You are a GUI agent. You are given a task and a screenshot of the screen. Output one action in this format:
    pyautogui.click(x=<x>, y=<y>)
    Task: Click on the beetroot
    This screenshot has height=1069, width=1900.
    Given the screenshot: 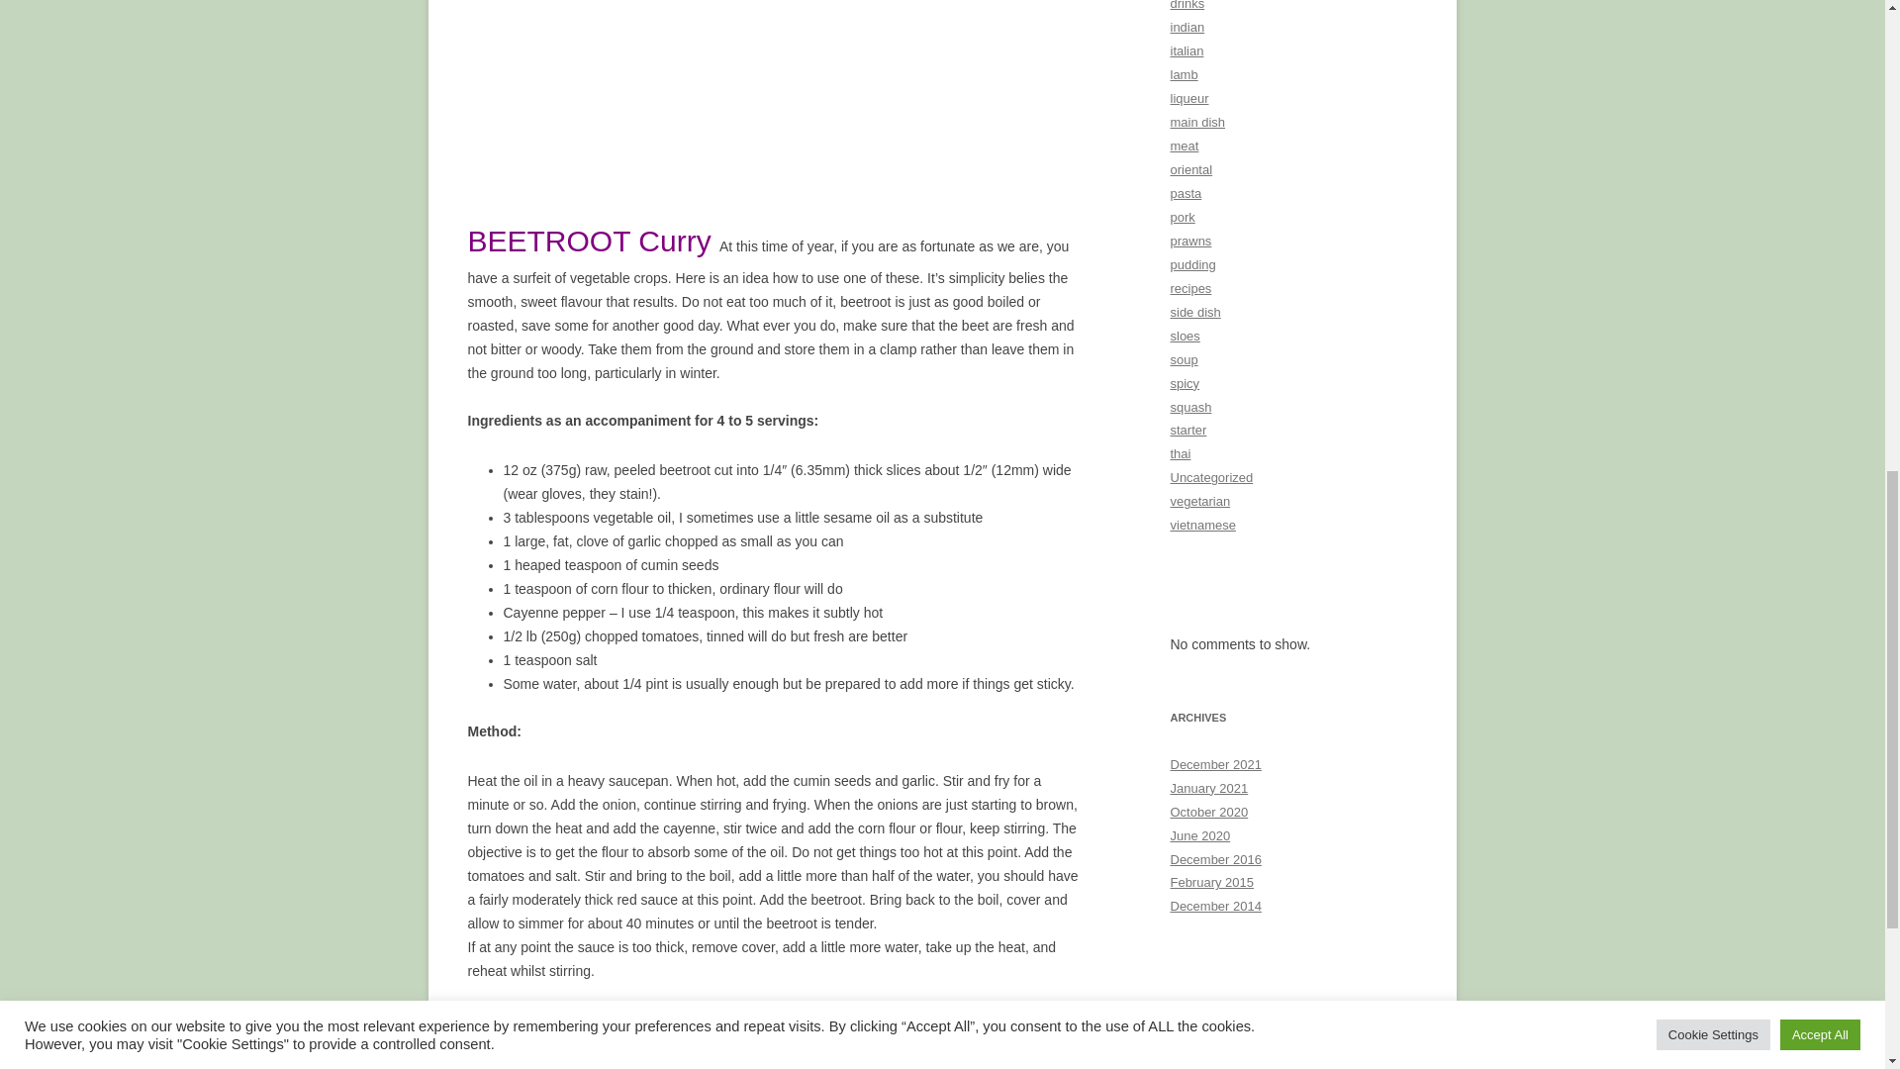 What is the action you would take?
    pyautogui.click(x=633, y=1018)
    